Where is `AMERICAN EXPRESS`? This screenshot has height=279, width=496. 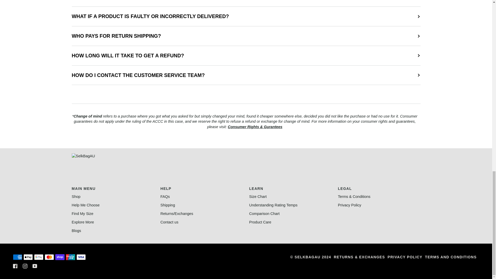
AMERICAN EXPRESS is located at coordinates (18, 257).